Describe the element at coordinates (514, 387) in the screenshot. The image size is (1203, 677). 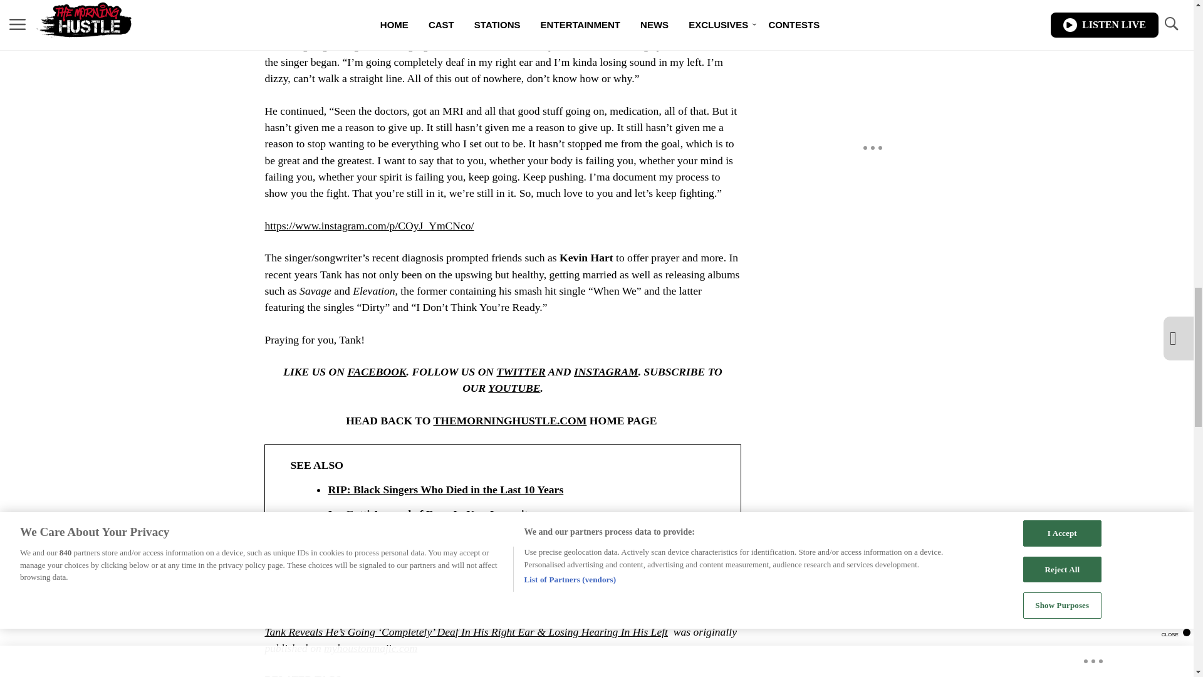
I see `YOUTUBE` at that location.